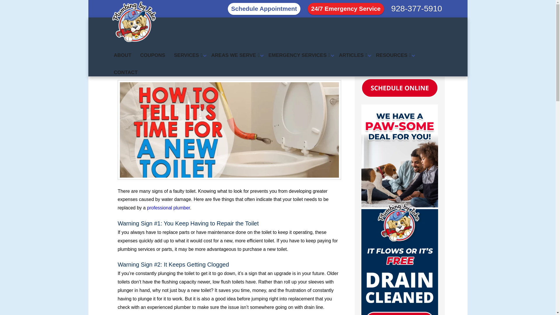  Describe the element at coordinates (353, 50) in the screenshot. I see `ARTICLES` at that location.